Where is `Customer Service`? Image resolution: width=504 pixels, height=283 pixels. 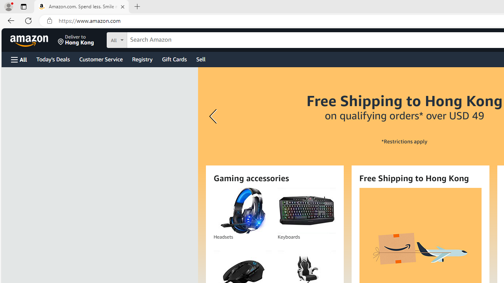 Customer Service is located at coordinates (101, 59).